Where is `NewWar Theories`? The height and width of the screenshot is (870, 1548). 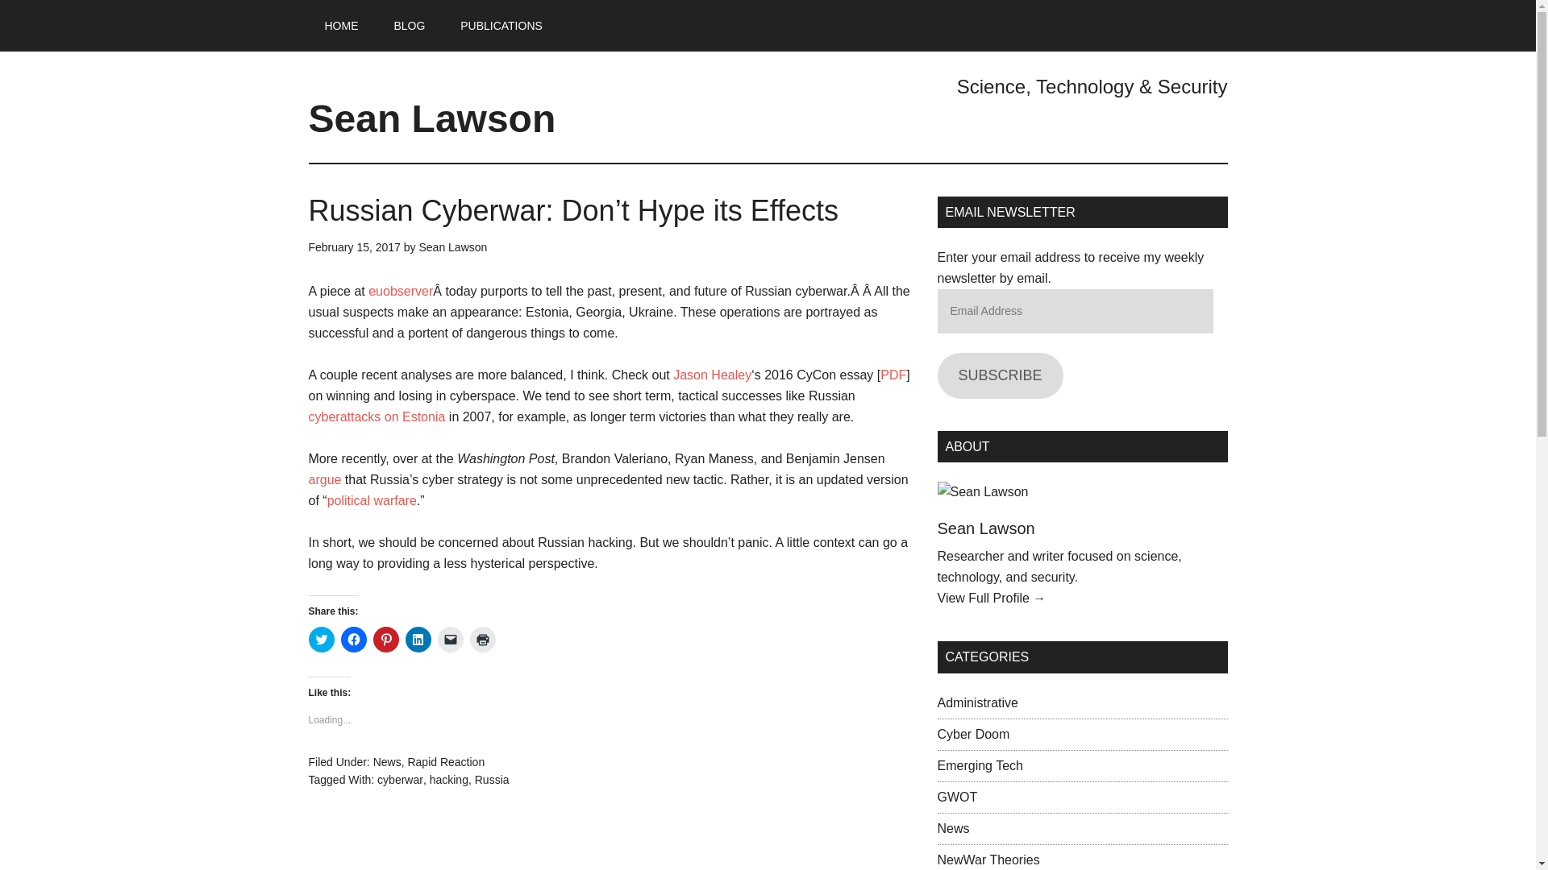 NewWar Theories is located at coordinates (987, 860).